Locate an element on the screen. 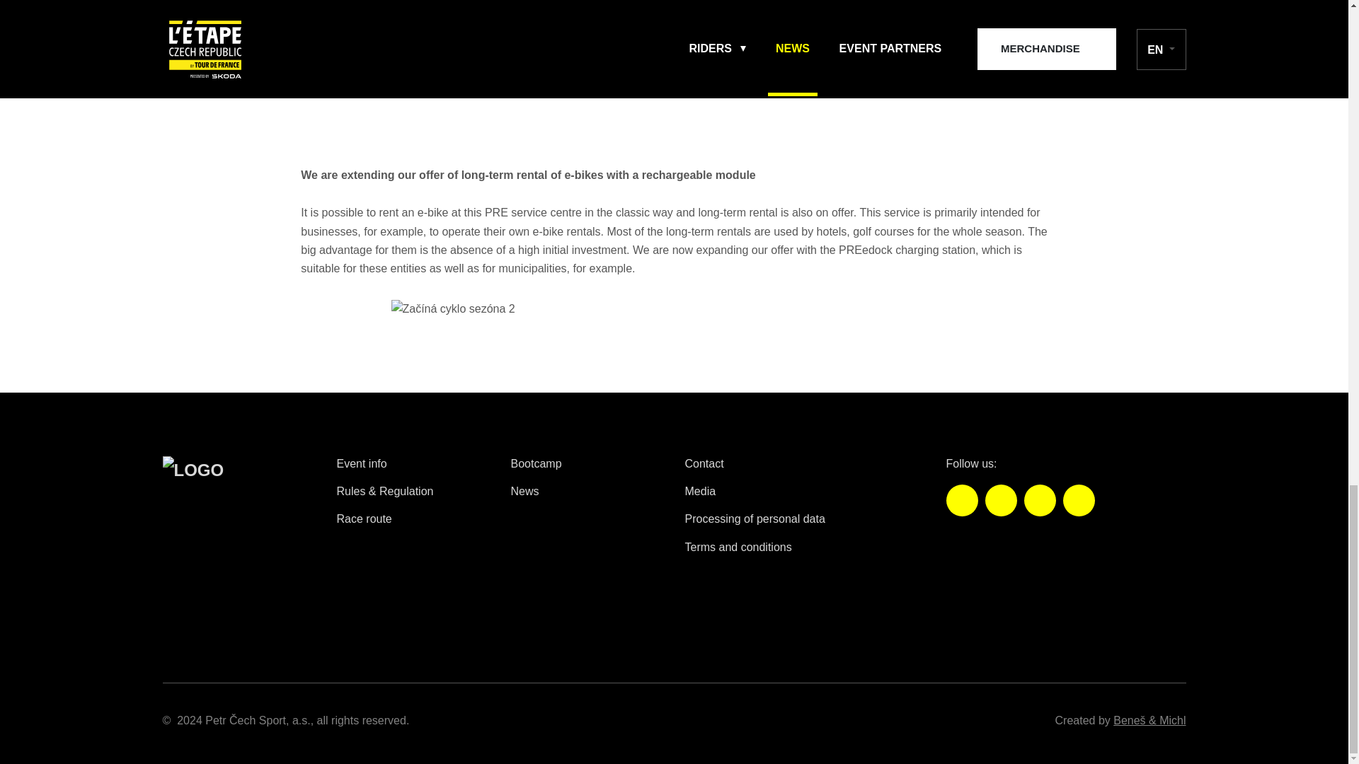 The height and width of the screenshot is (764, 1359). Contact is located at coordinates (704, 463).